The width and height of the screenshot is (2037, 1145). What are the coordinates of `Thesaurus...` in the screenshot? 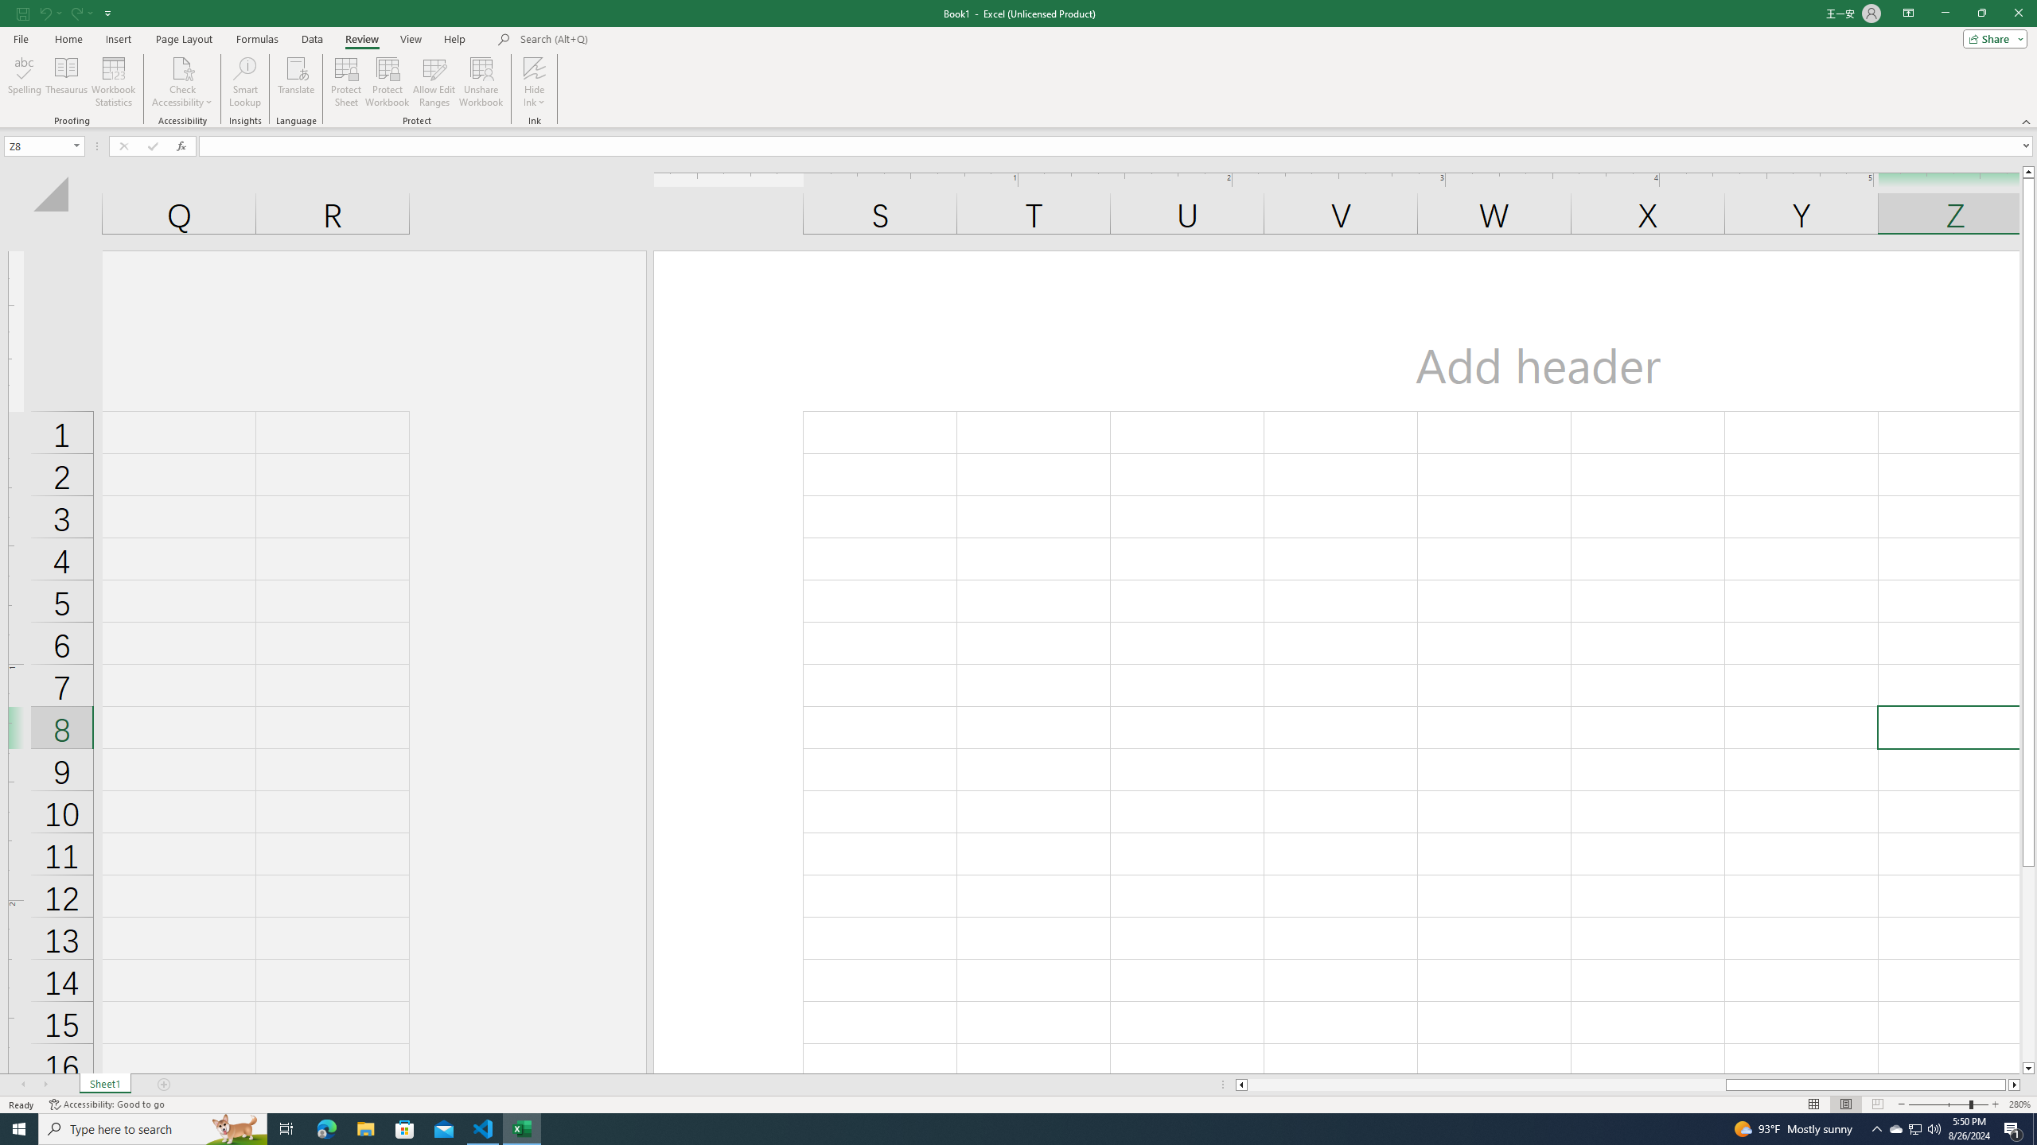 It's located at (65, 82).